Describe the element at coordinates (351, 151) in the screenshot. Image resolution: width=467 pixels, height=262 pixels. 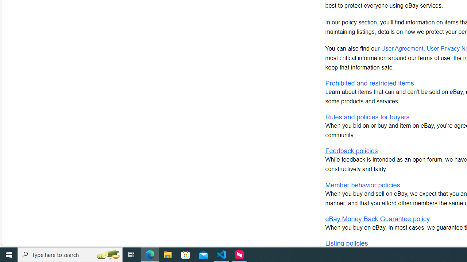
I see `Feedback policies` at that location.